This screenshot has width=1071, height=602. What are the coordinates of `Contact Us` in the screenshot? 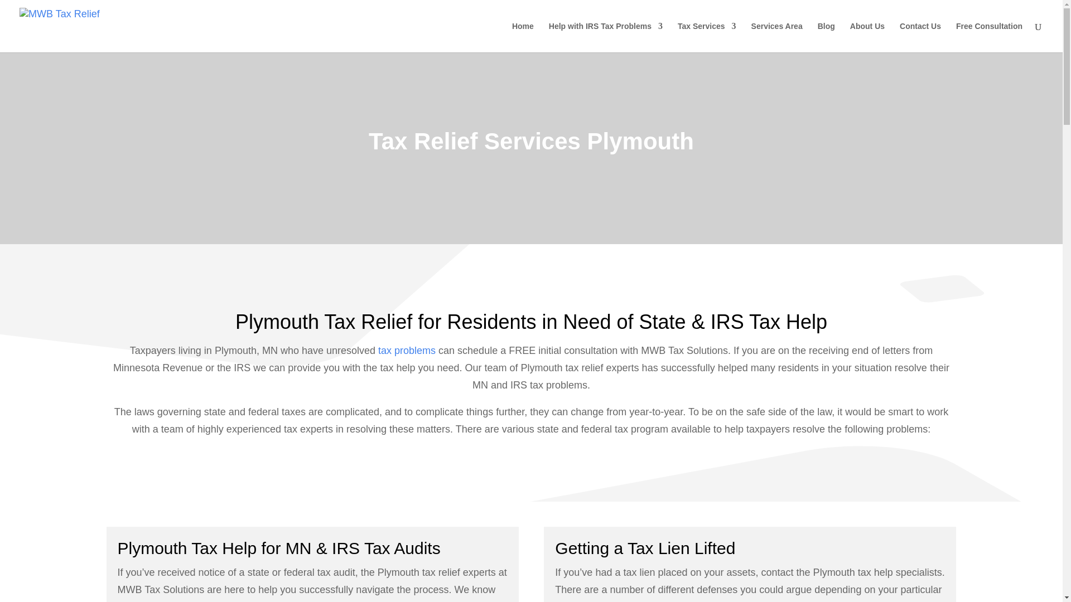 It's located at (920, 37).